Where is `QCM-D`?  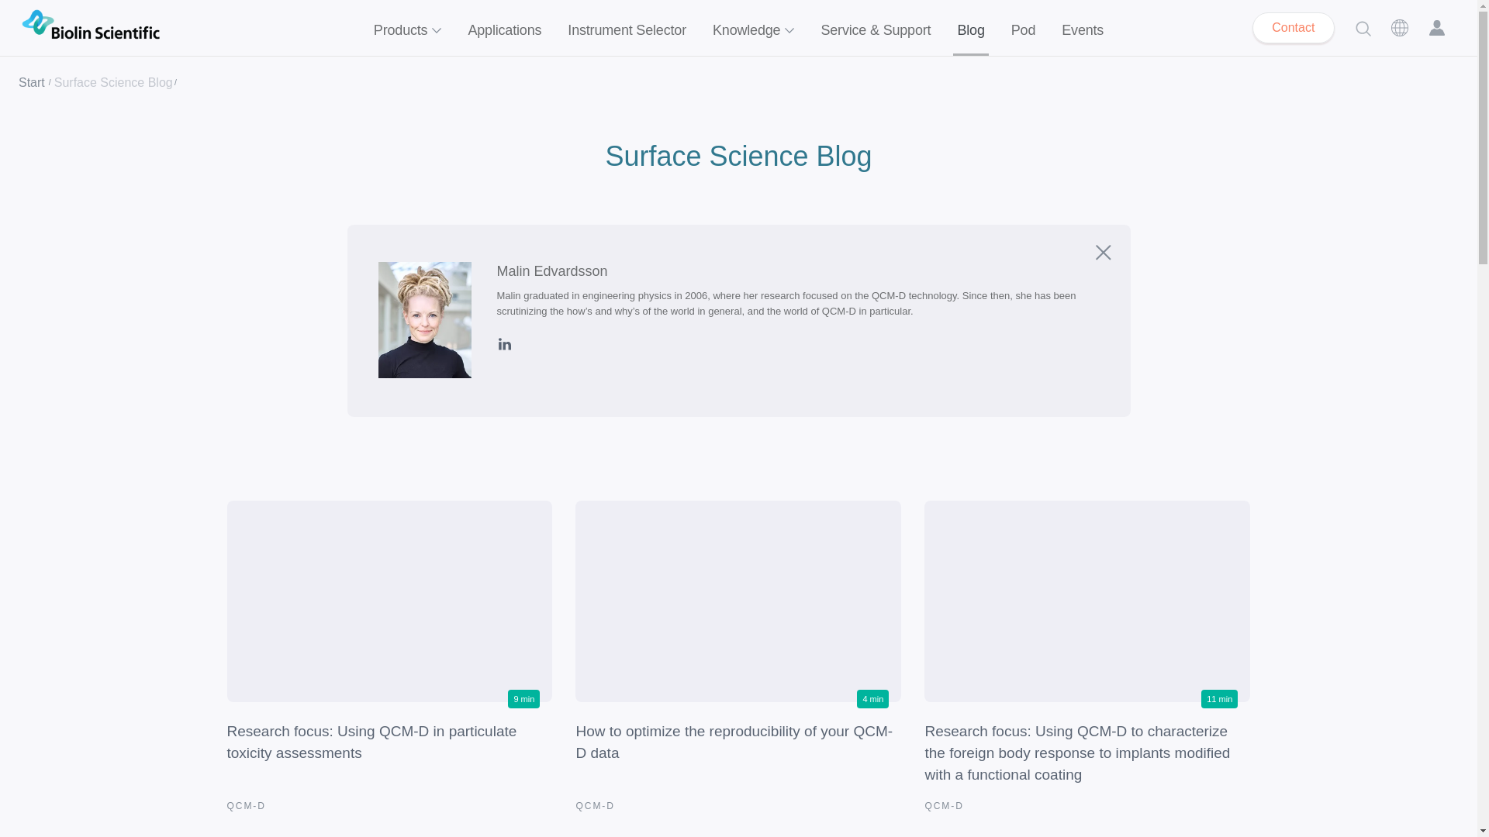 QCM-D is located at coordinates (245, 805).